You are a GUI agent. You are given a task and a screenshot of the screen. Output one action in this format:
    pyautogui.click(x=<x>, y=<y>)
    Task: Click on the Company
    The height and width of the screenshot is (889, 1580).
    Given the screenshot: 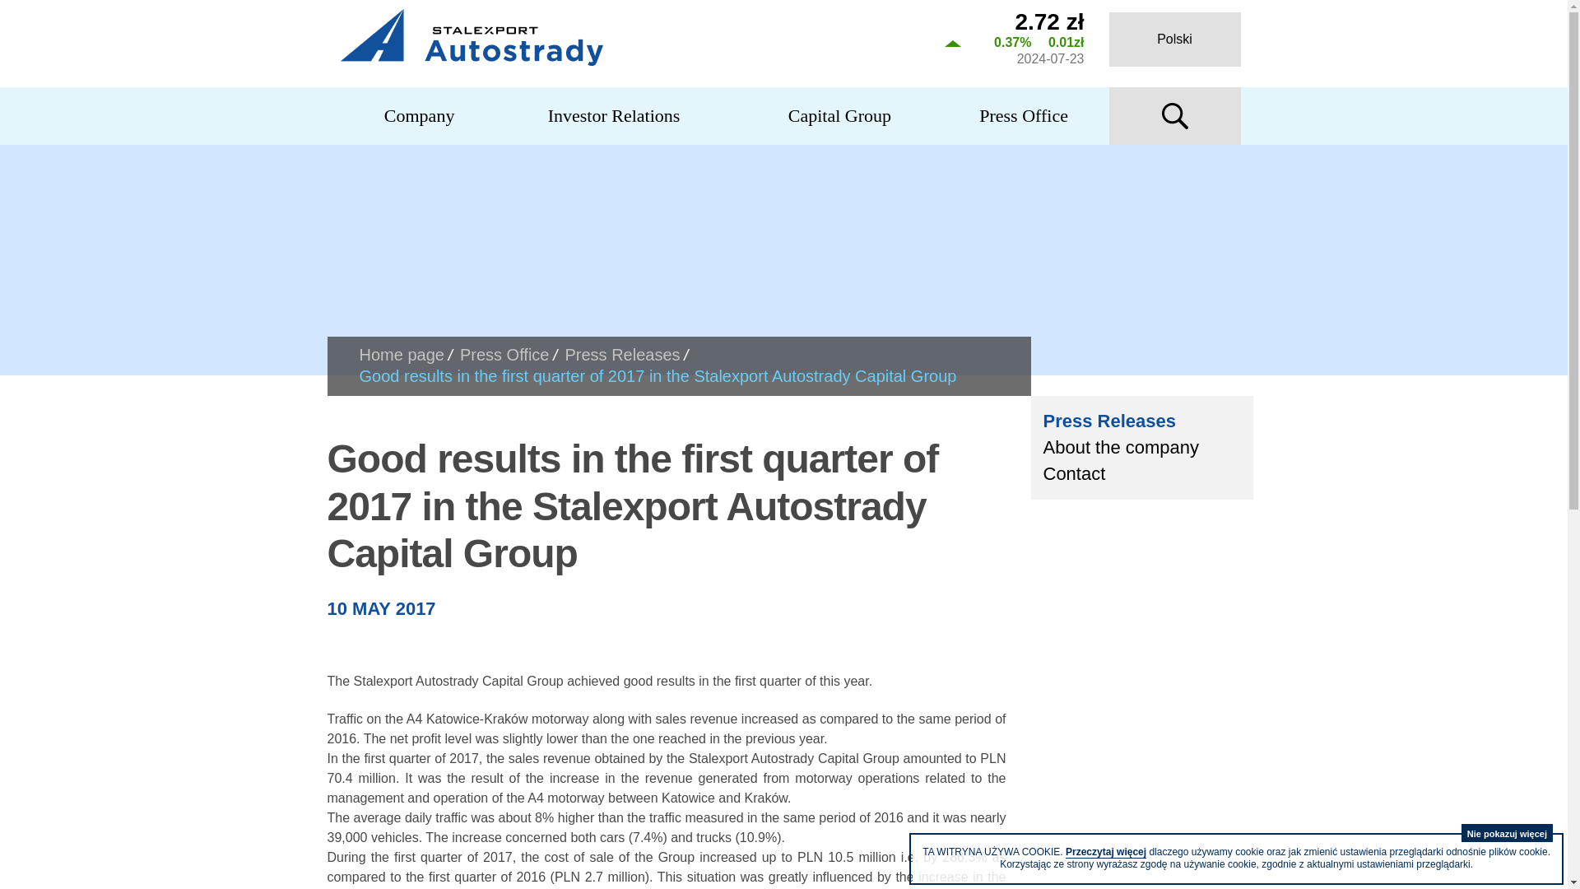 What is the action you would take?
    pyautogui.click(x=420, y=115)
    